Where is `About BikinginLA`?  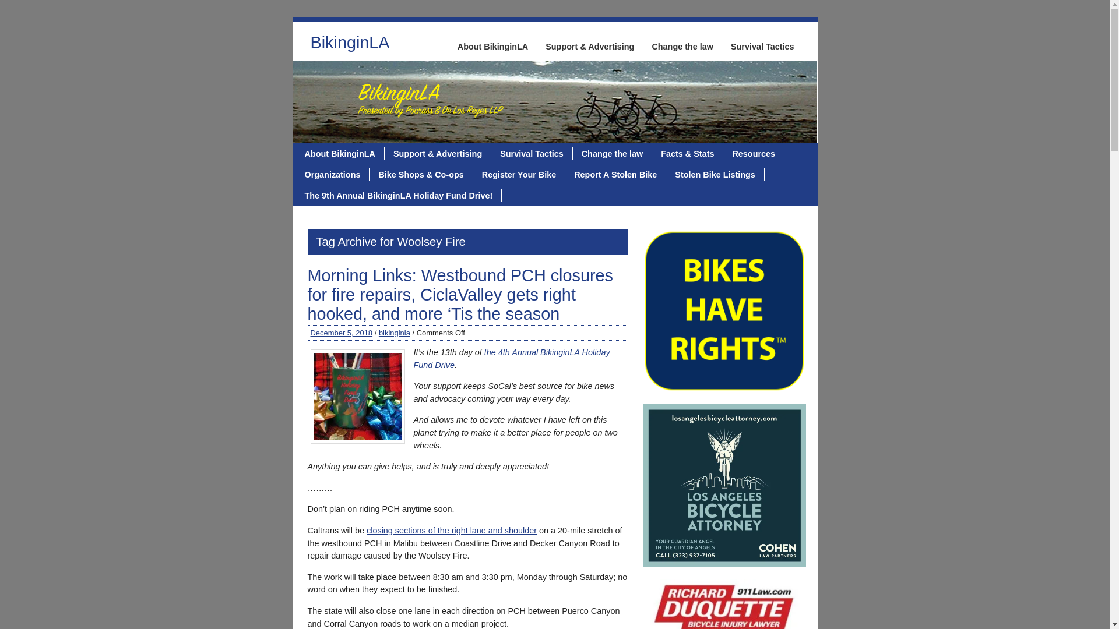 About BikinginLA is located at coordinates (492, 47).